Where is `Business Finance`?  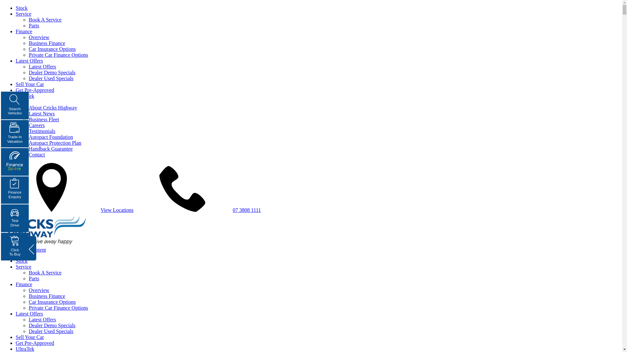 Business Finance is located at coordinates (47, 43).